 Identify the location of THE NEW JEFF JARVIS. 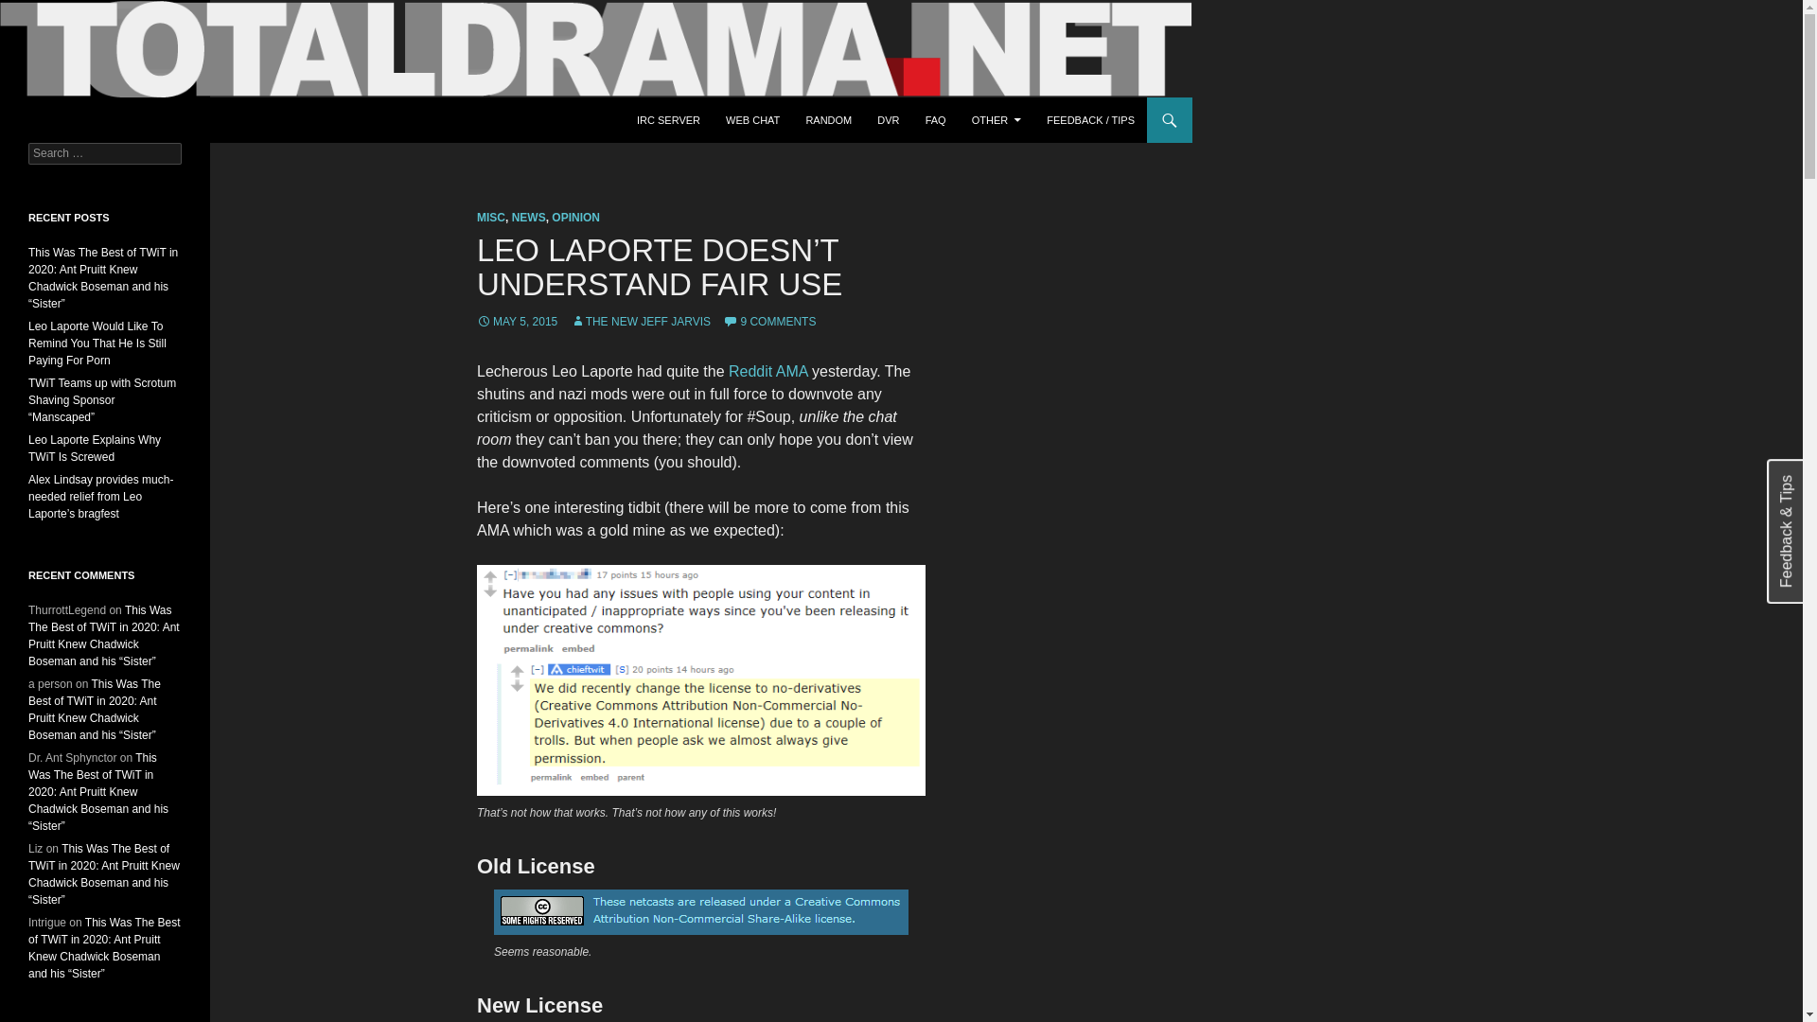
(640, 321).